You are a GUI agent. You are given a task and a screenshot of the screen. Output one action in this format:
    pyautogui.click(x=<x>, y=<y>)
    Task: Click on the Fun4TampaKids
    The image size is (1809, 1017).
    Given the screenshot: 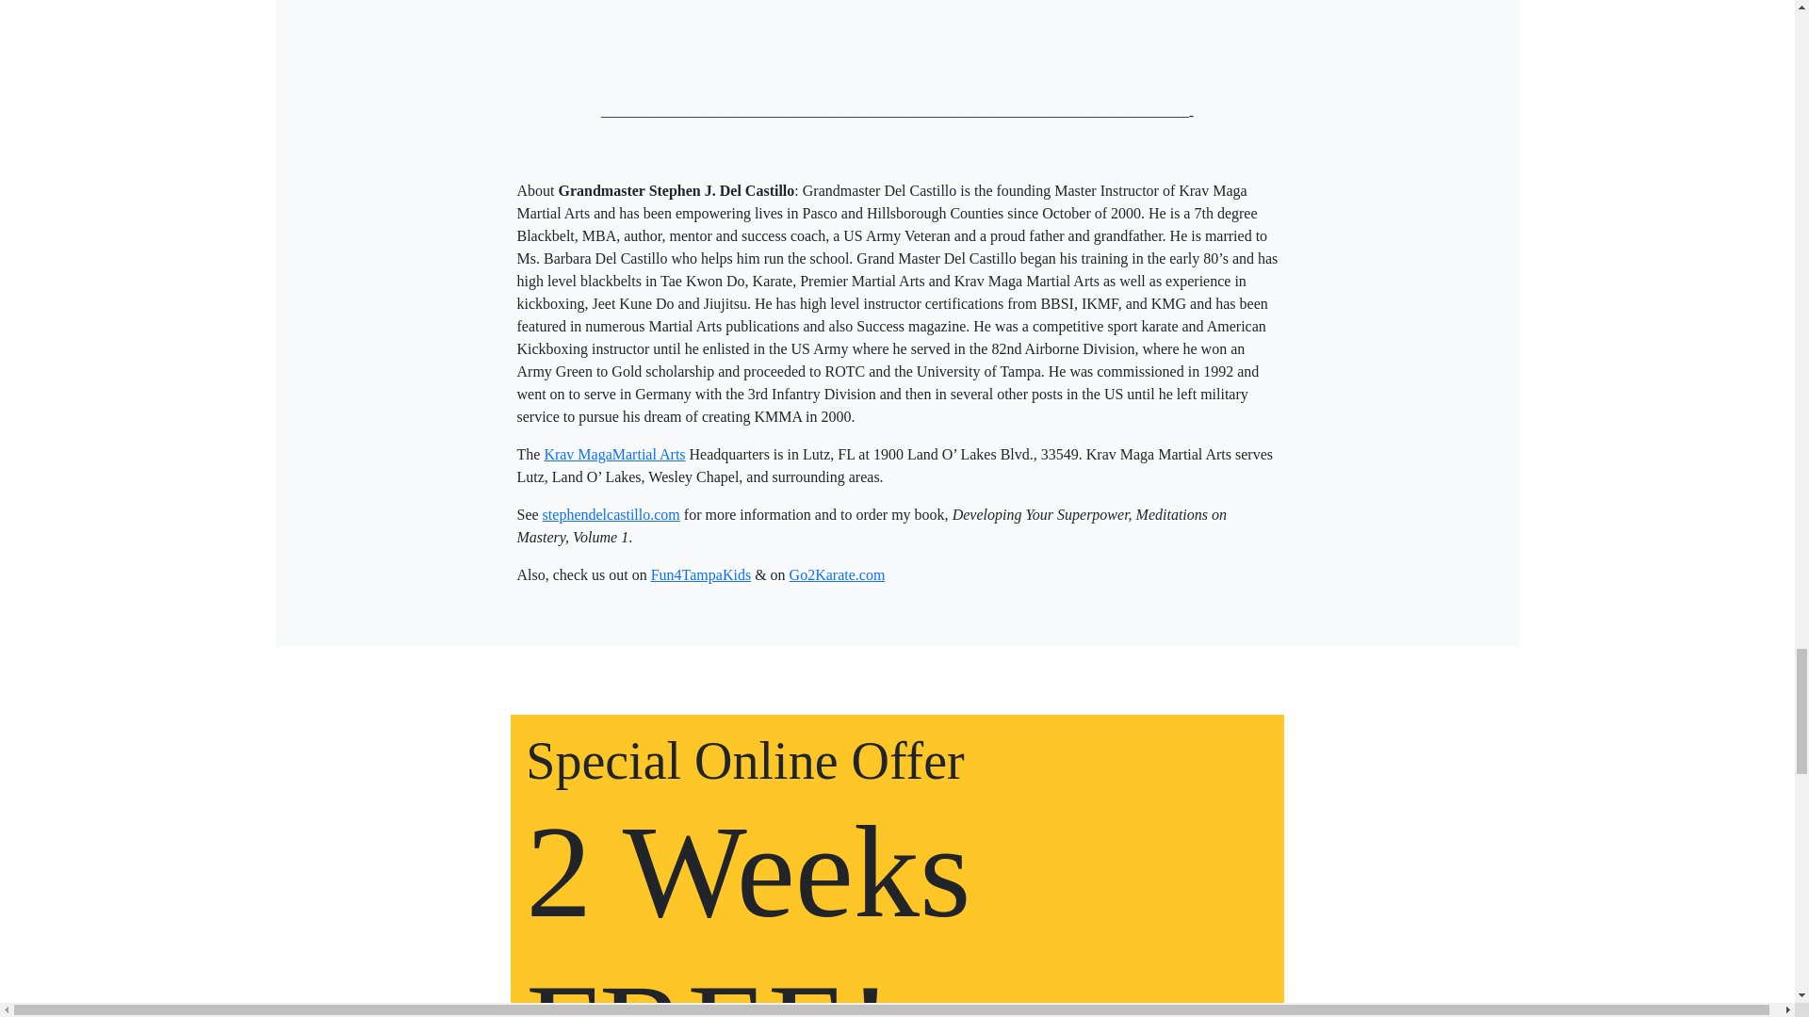 What is the action you would take?
    pyautogui.click(x=701, y=574)
    